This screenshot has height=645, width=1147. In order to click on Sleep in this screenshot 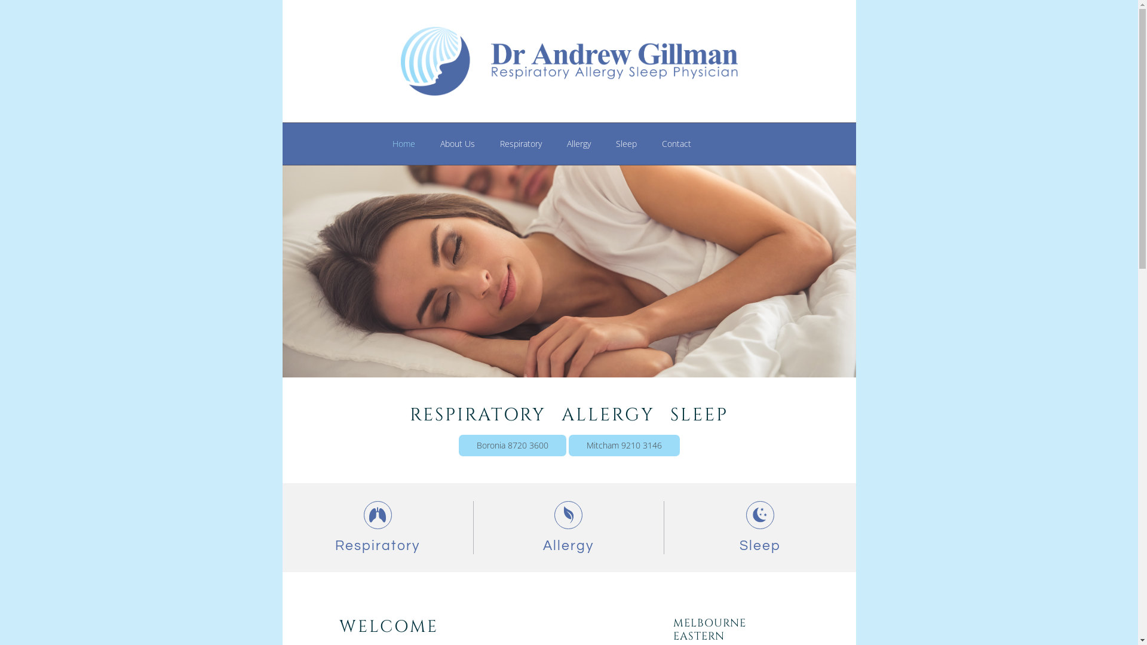, I will do `click(626, 144)`.